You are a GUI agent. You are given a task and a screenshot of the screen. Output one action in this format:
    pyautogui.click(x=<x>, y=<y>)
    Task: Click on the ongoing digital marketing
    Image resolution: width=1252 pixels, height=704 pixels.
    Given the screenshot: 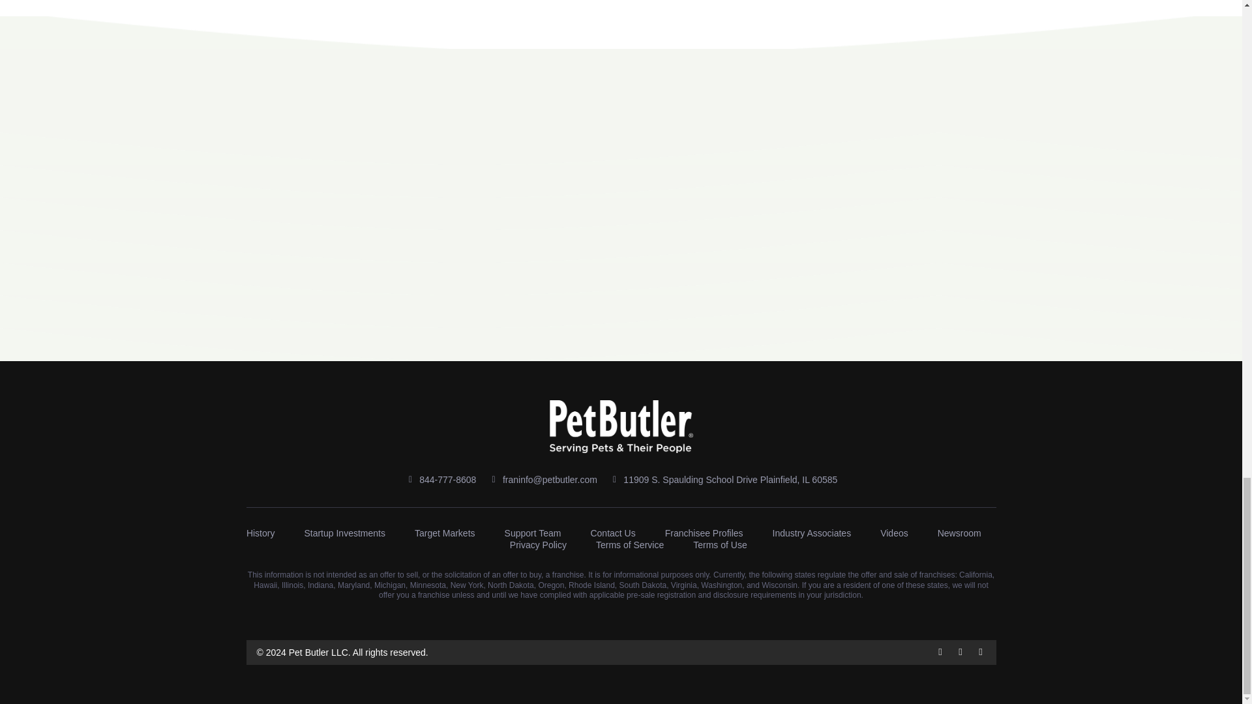 What is the action you would take?
    pyautogui.click(x=490, y=44)
    